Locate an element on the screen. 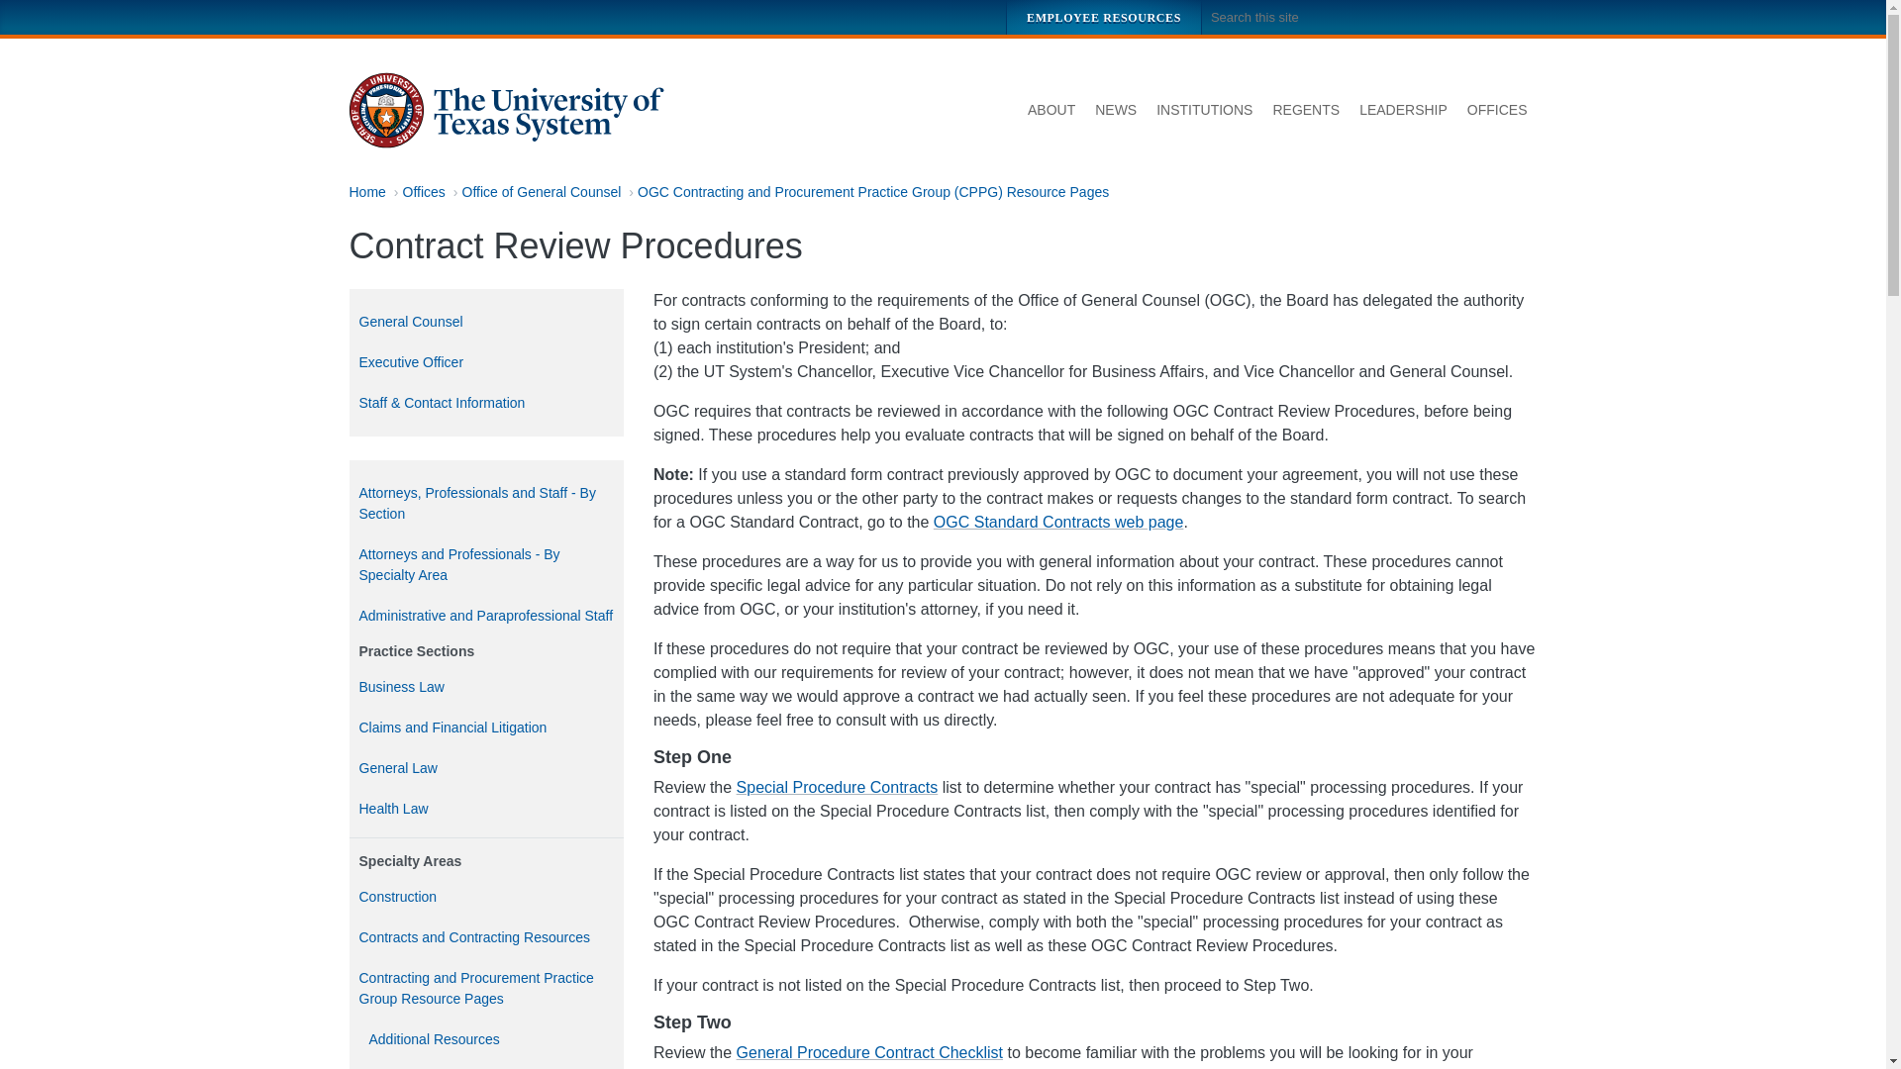  General Law is located at coordinates (485, 768).